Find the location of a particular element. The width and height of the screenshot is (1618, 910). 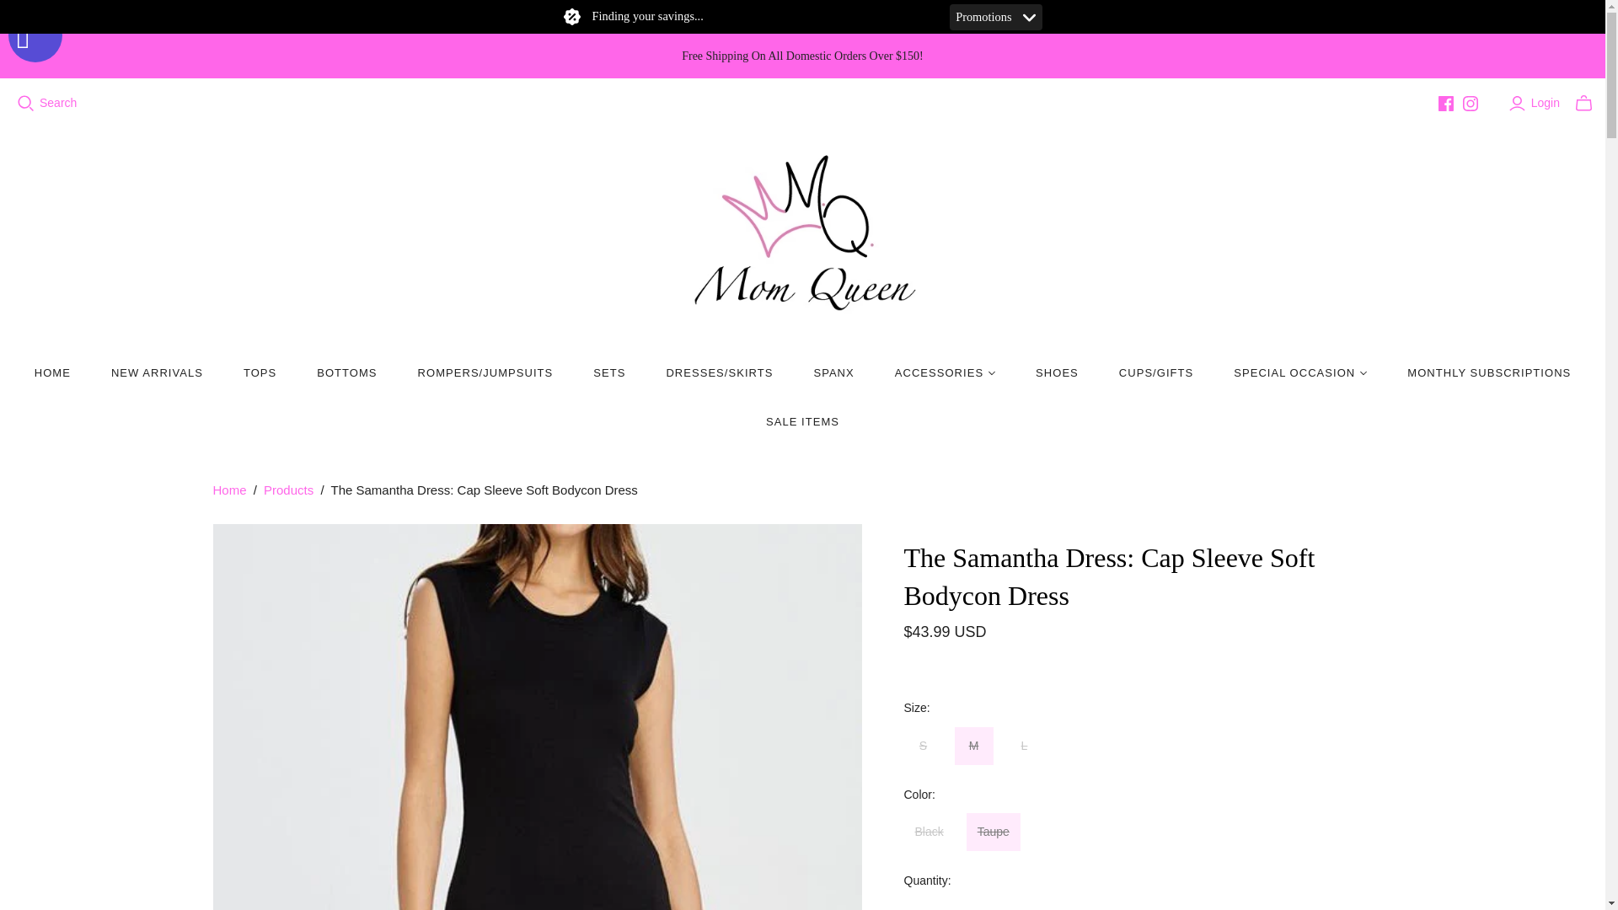

SPECIAL OCCASION is located at coordinates (1299, 372).